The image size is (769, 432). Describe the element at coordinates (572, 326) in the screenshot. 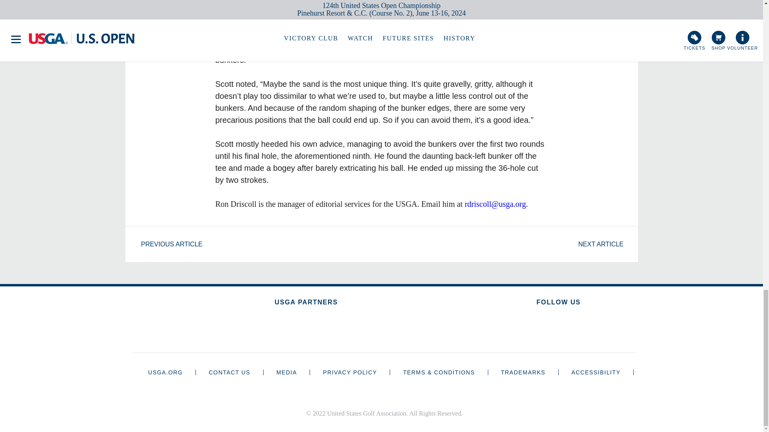

I see `Youtube` at that location.